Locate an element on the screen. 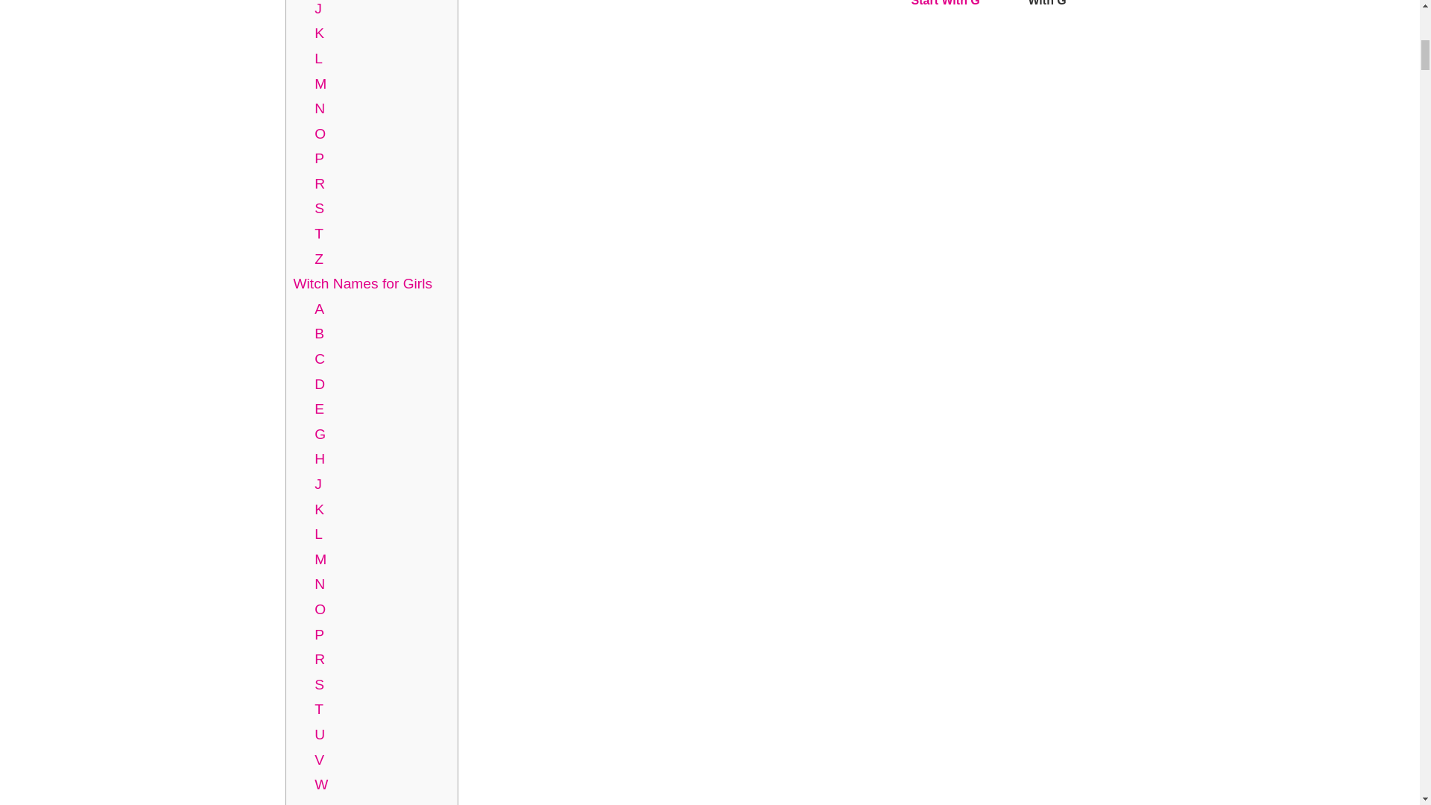 This screenshot has height=805, width=1431. K is located at coordinates (319, 33).